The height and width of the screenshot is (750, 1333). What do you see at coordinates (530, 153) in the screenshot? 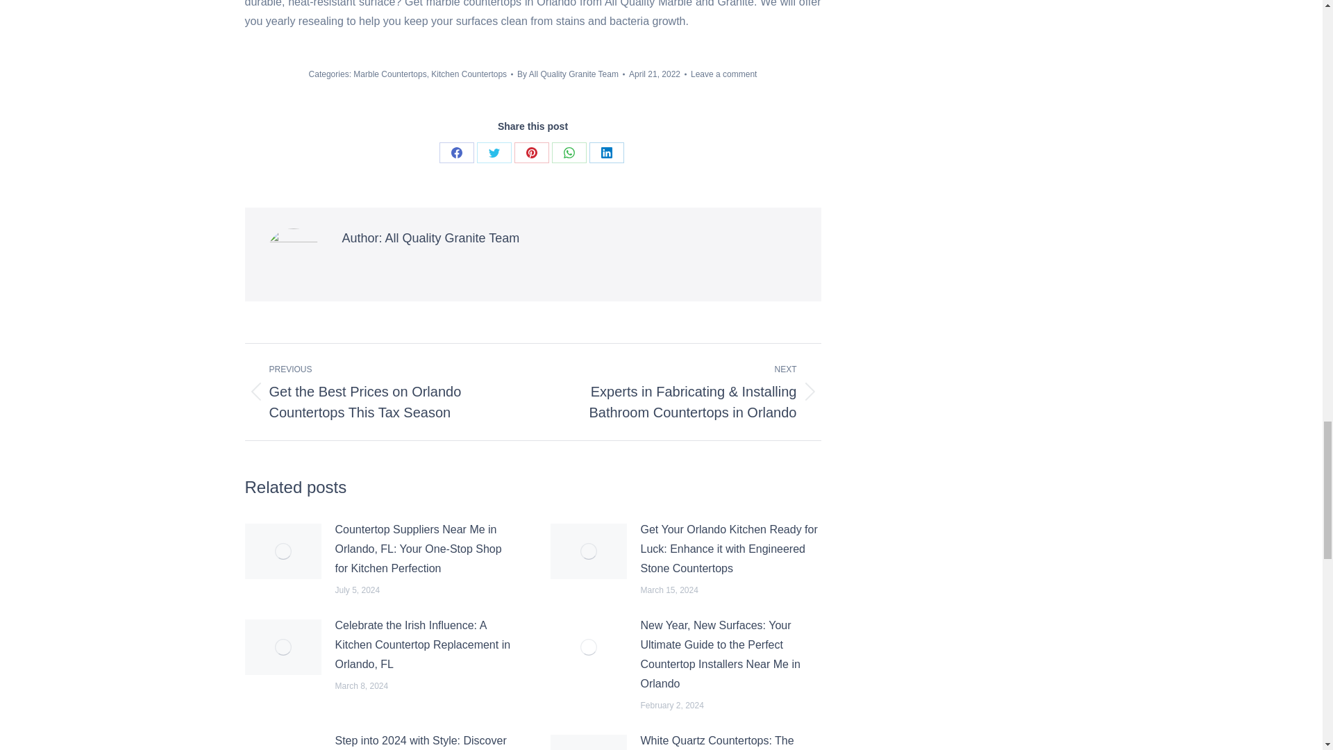
I see `Pinterest` at bounding box center [530, 153].